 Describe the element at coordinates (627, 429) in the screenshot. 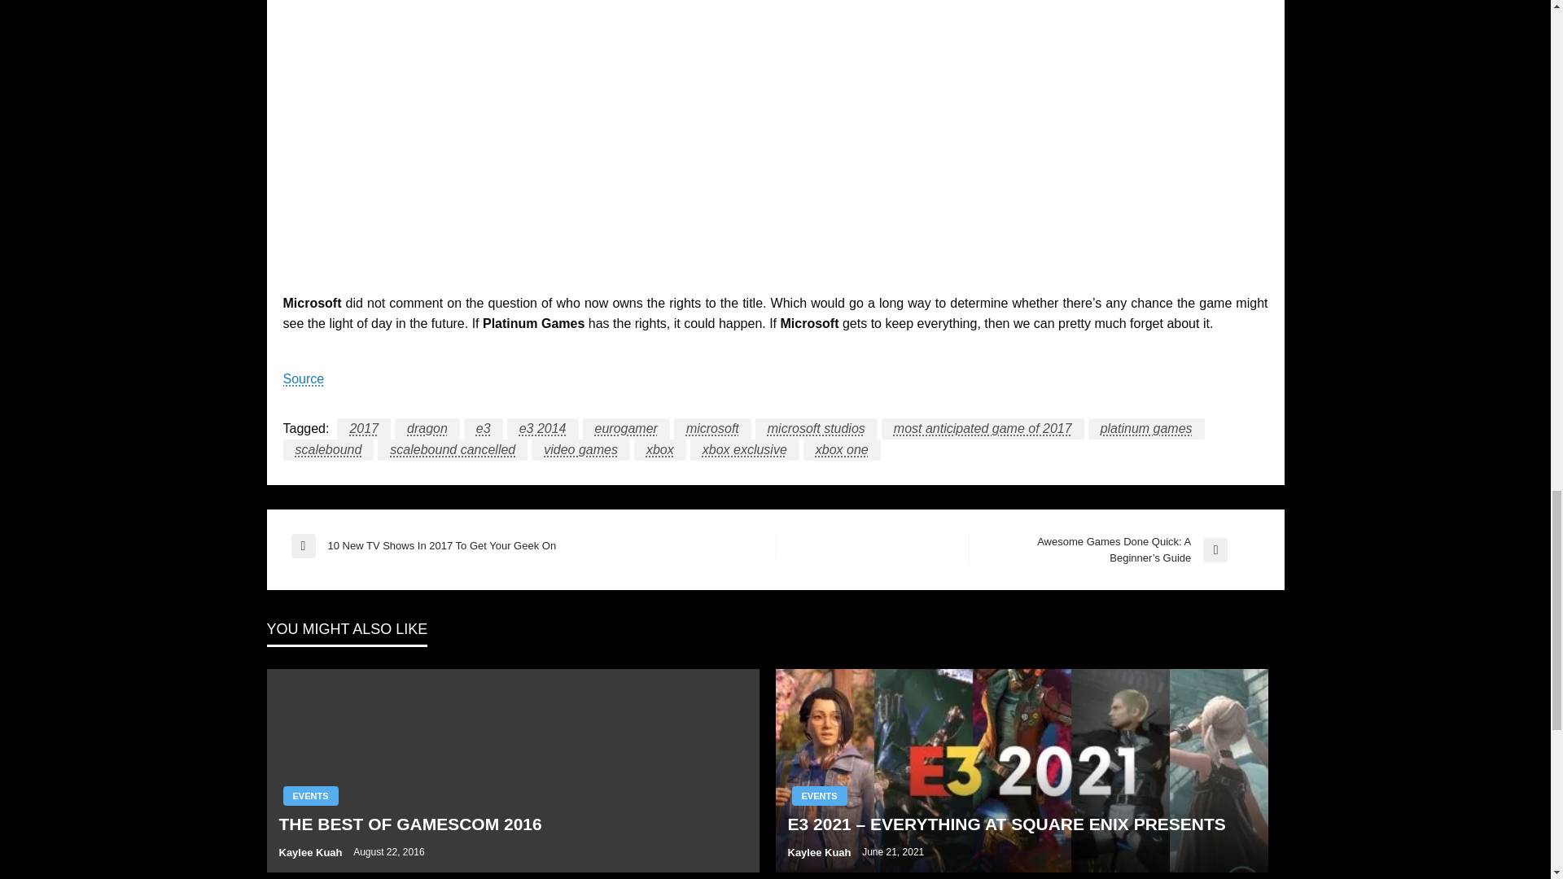

I see `eurogamer` at that location.